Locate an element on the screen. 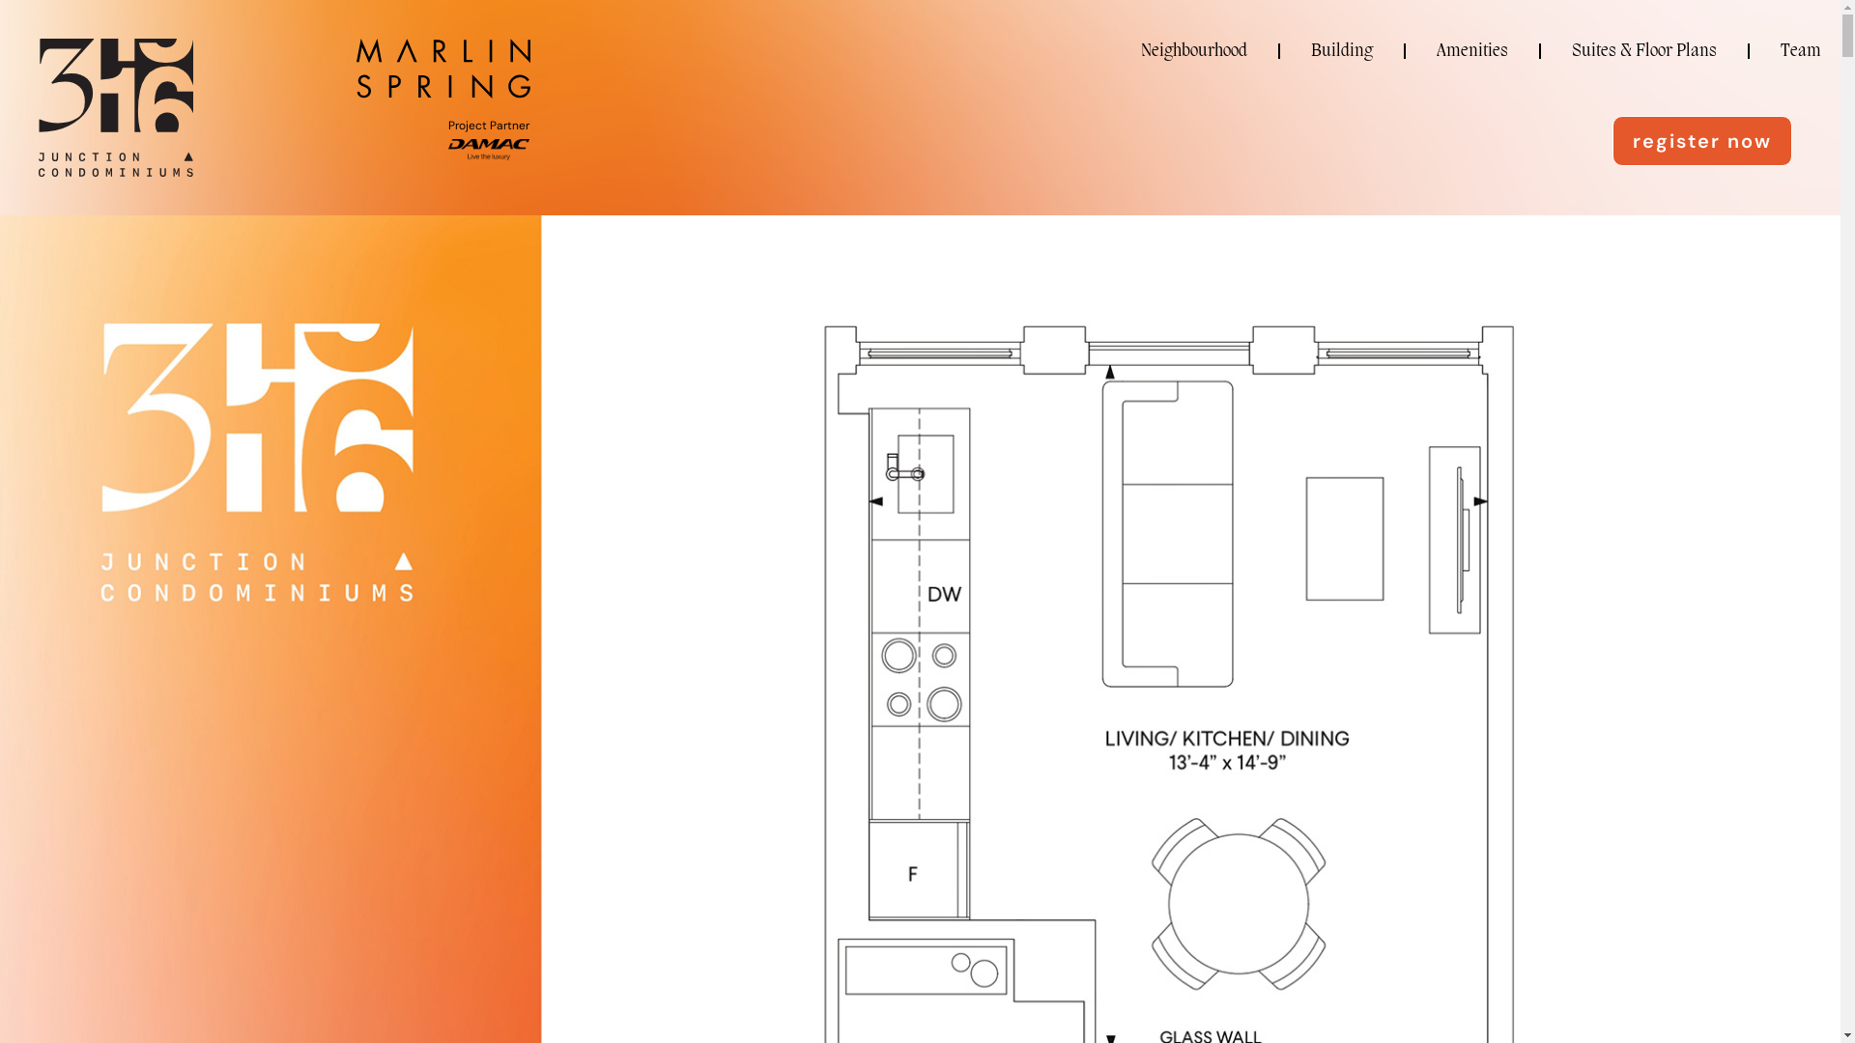 The height and width of the screenshot is (1043, 1855). Neighbourhood is located at coordinates (1194, 51).